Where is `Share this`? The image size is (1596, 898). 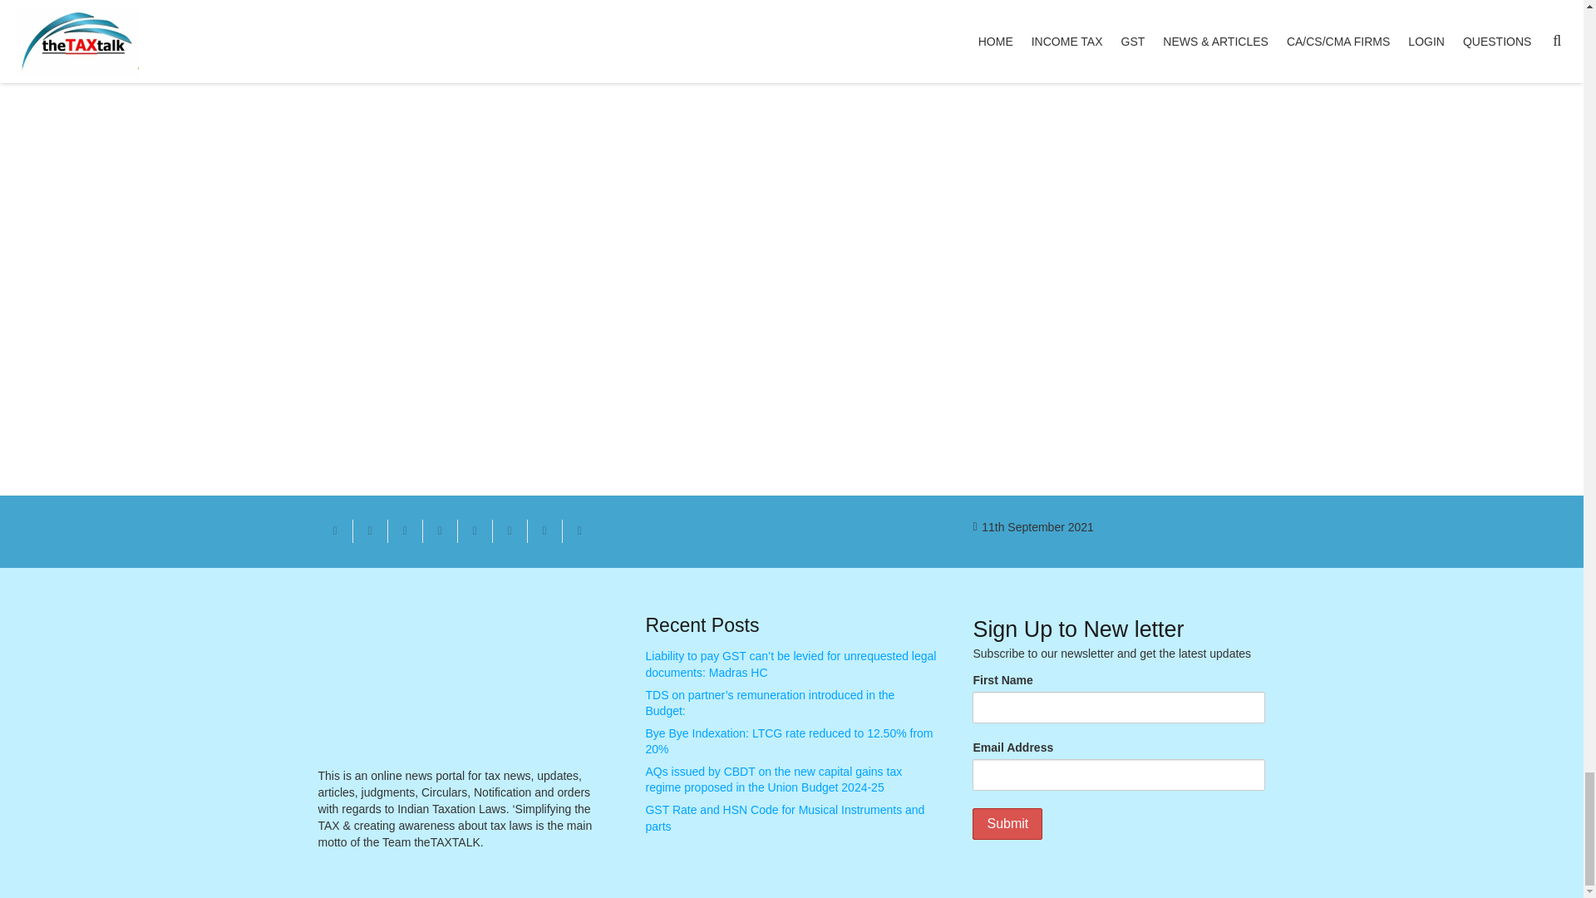
Share this is located at coordinates (579, 531).